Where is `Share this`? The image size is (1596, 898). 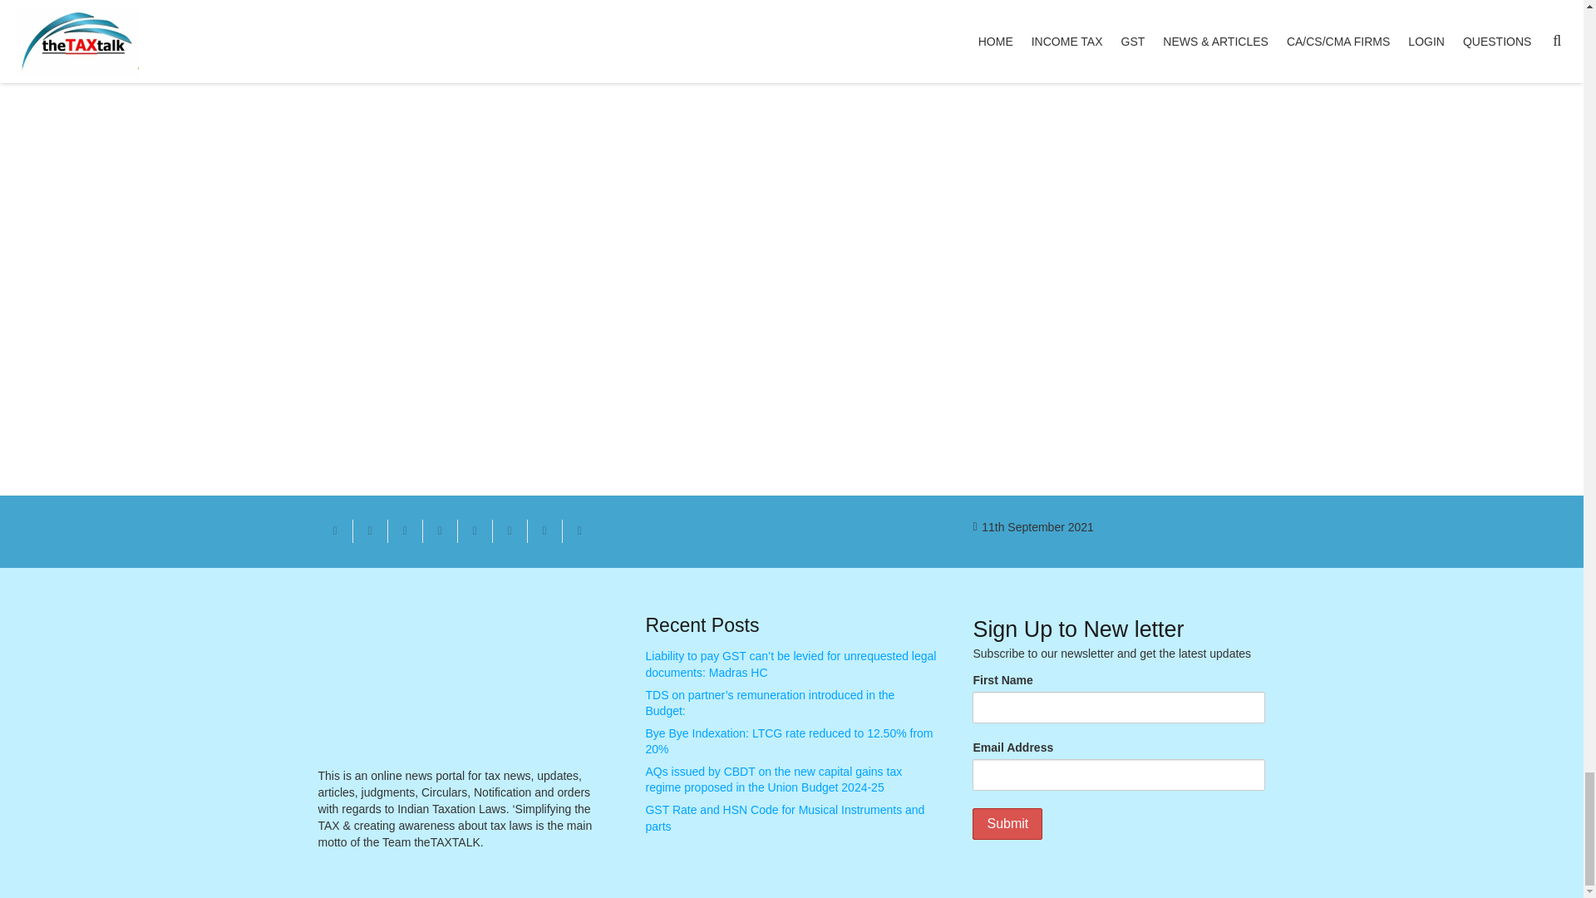
Share this is located at coordinates (579, 531).